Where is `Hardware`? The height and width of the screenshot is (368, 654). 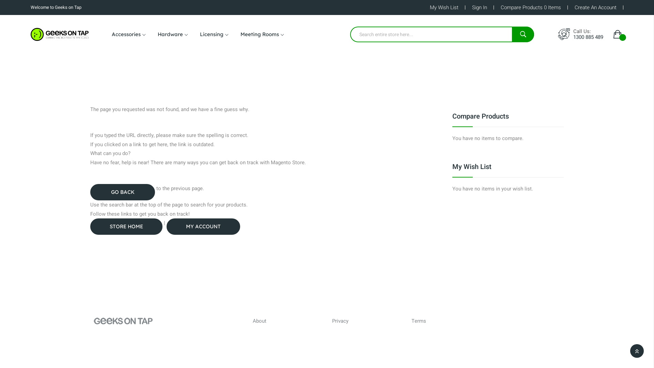 Hardware is located at coordinates (173, 34).